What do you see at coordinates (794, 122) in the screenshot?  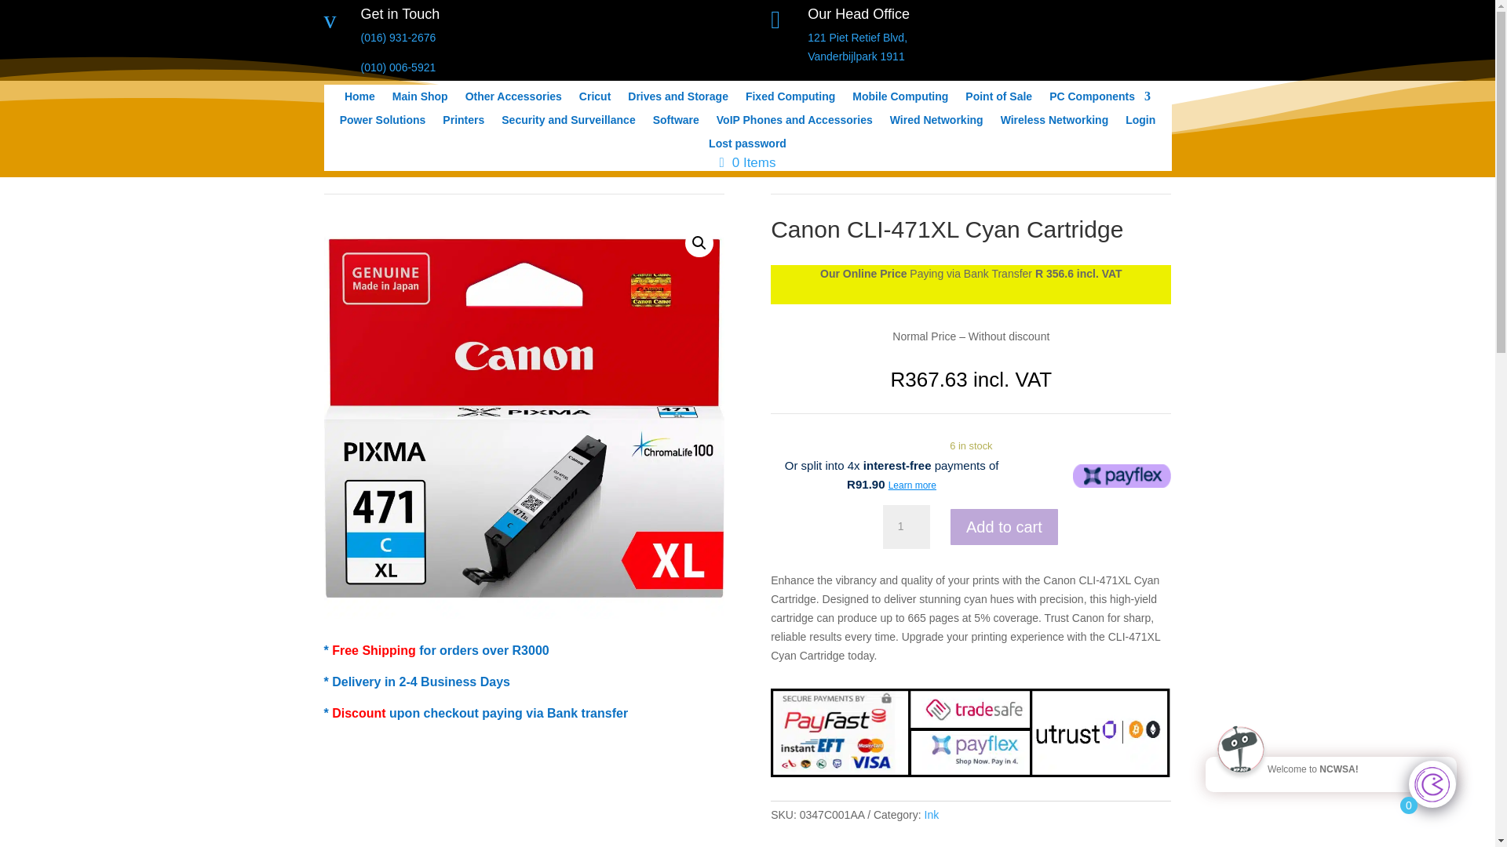 I see `Wired Networking` at bounding box center [794, 122].